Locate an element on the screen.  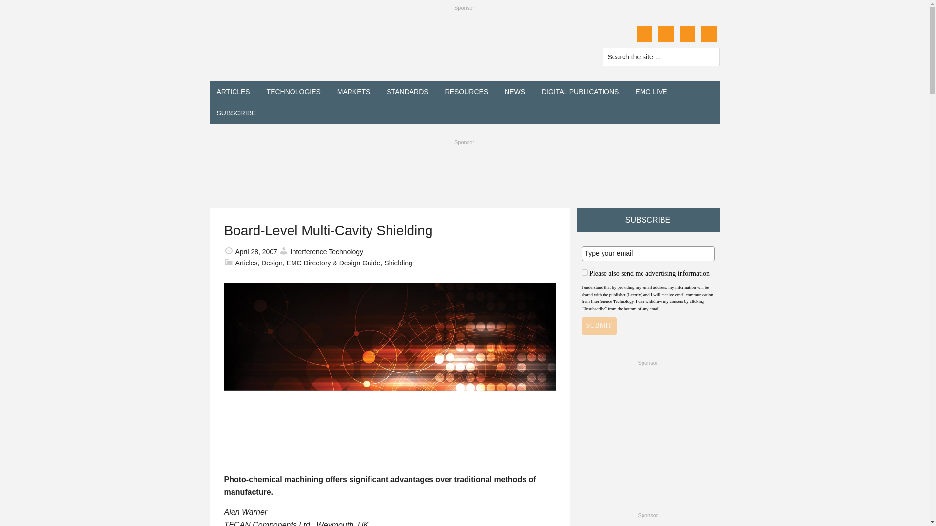
RESOURCES is located at coordinates (467, 92).